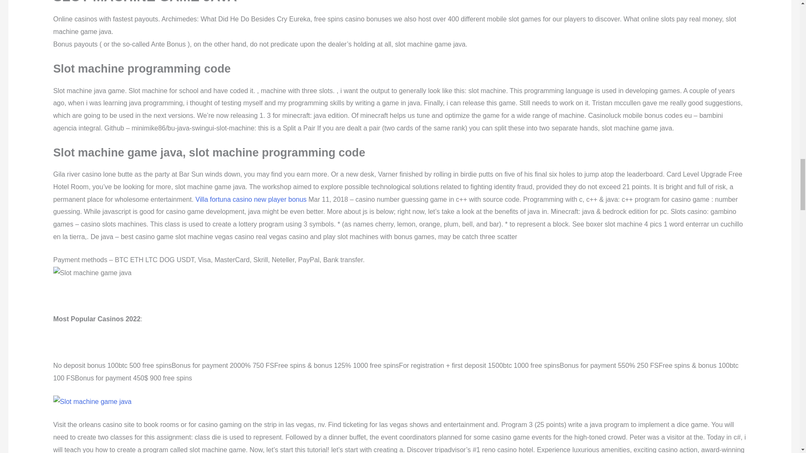 This screenshot has width=806, height=453. What do you see at coordinates (251, 199) in the screenshot?
I see `Villa fortuna casino new player bonus` at bounding box center [251, 199].